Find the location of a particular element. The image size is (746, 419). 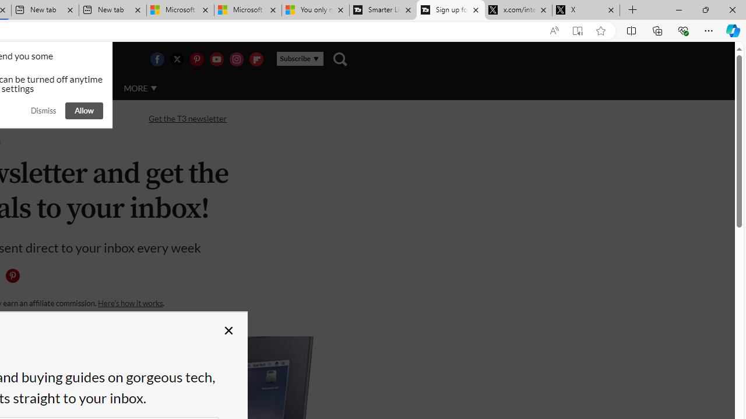

LUXURY is located at coordinates (38, 88).